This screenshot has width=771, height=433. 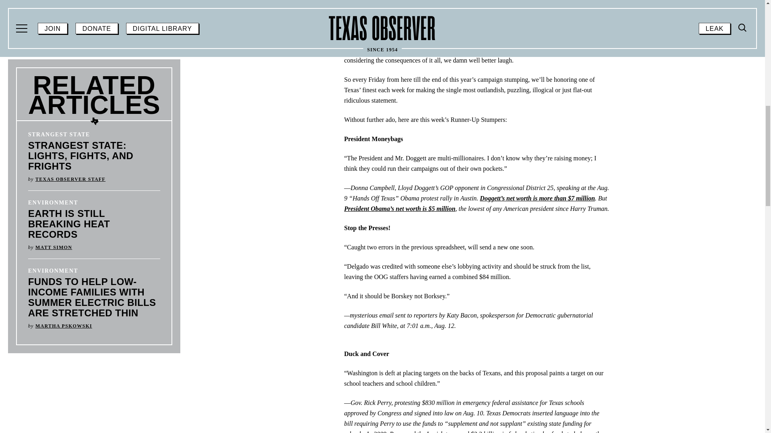 I want to click on Post by Martha Pskowski, so click(x=63, y=326).